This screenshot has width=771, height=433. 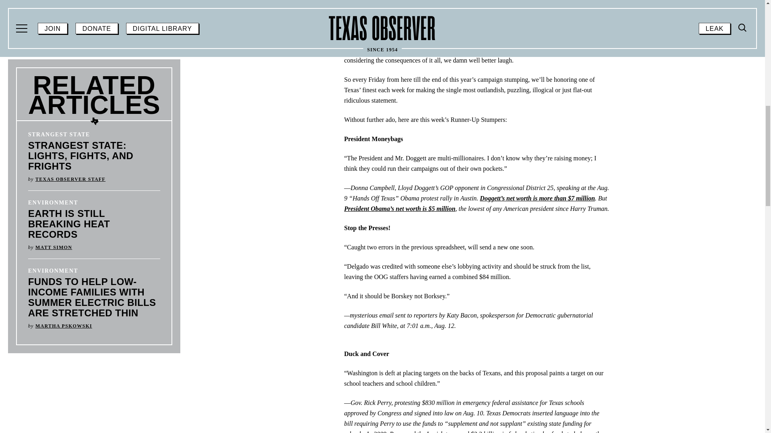 I want to click on Post by Martha Pskowski, so click(x=63, y=326).